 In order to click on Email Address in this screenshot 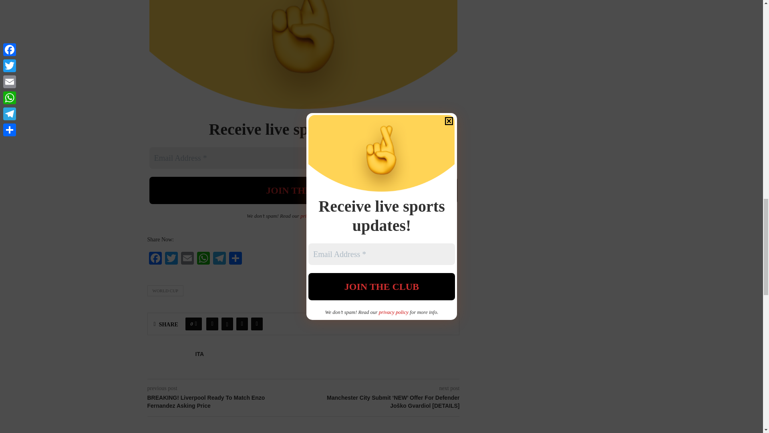, I will do `click(303, 158)`.